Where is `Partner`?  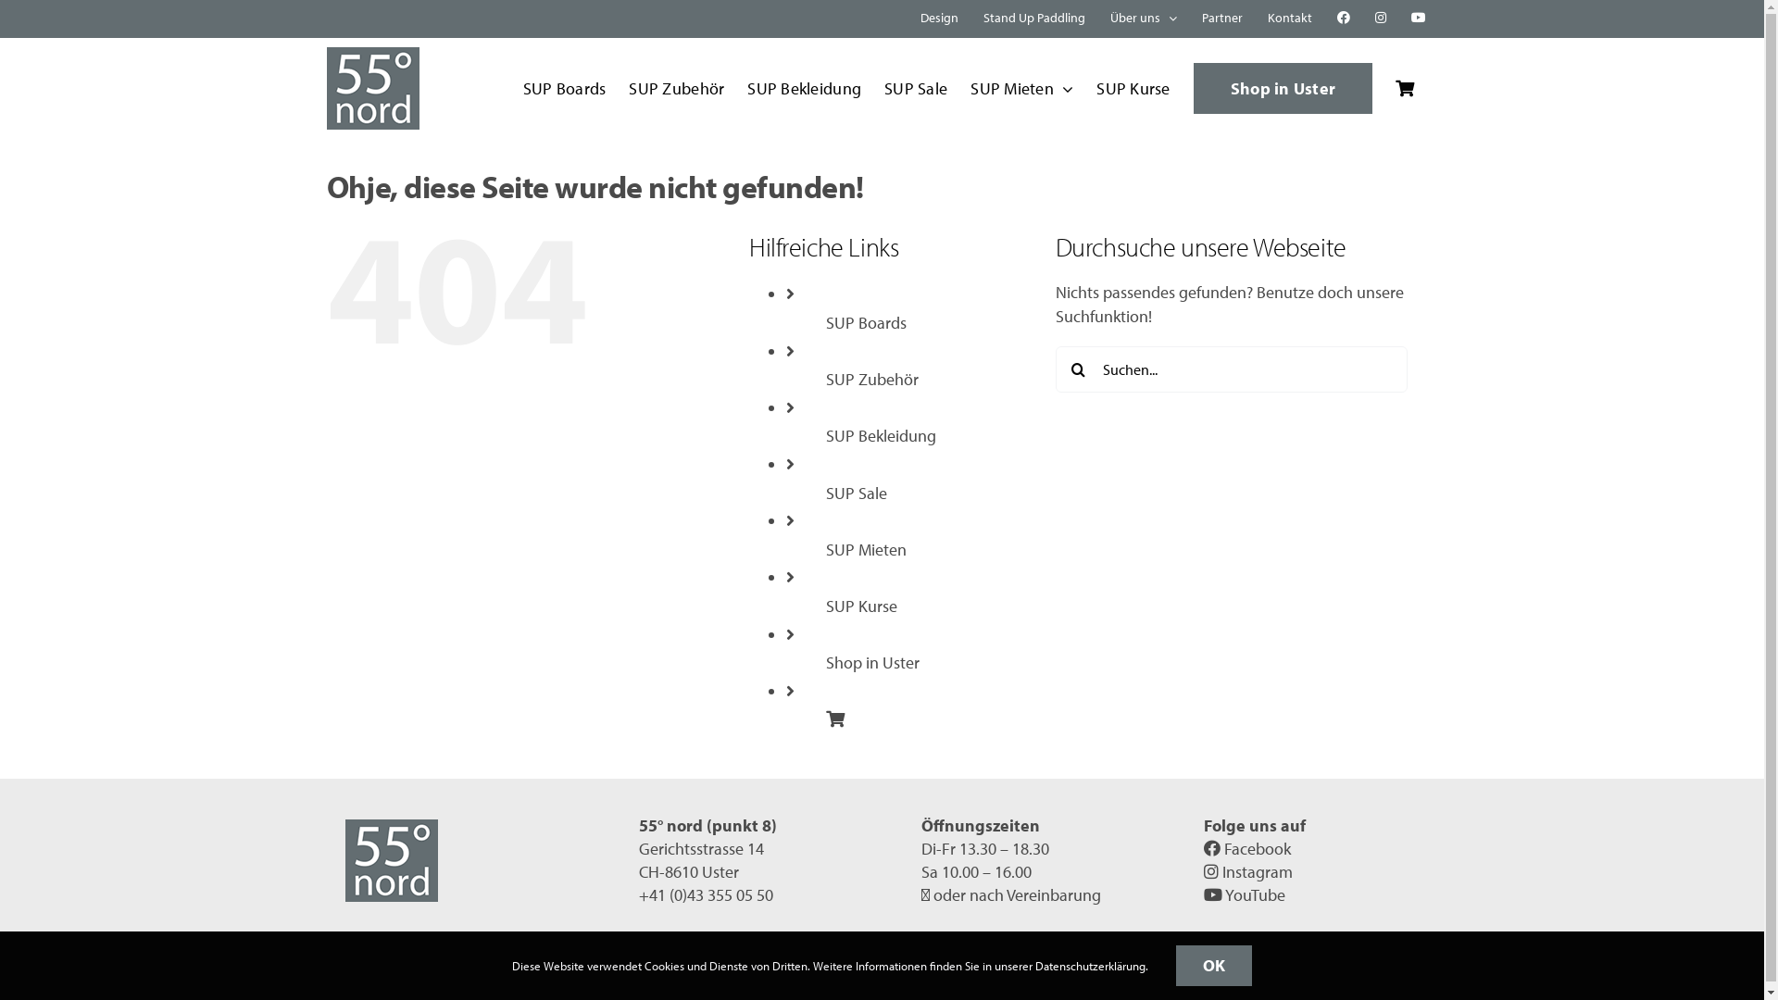 Partner is located at coordinates (1221, 19).